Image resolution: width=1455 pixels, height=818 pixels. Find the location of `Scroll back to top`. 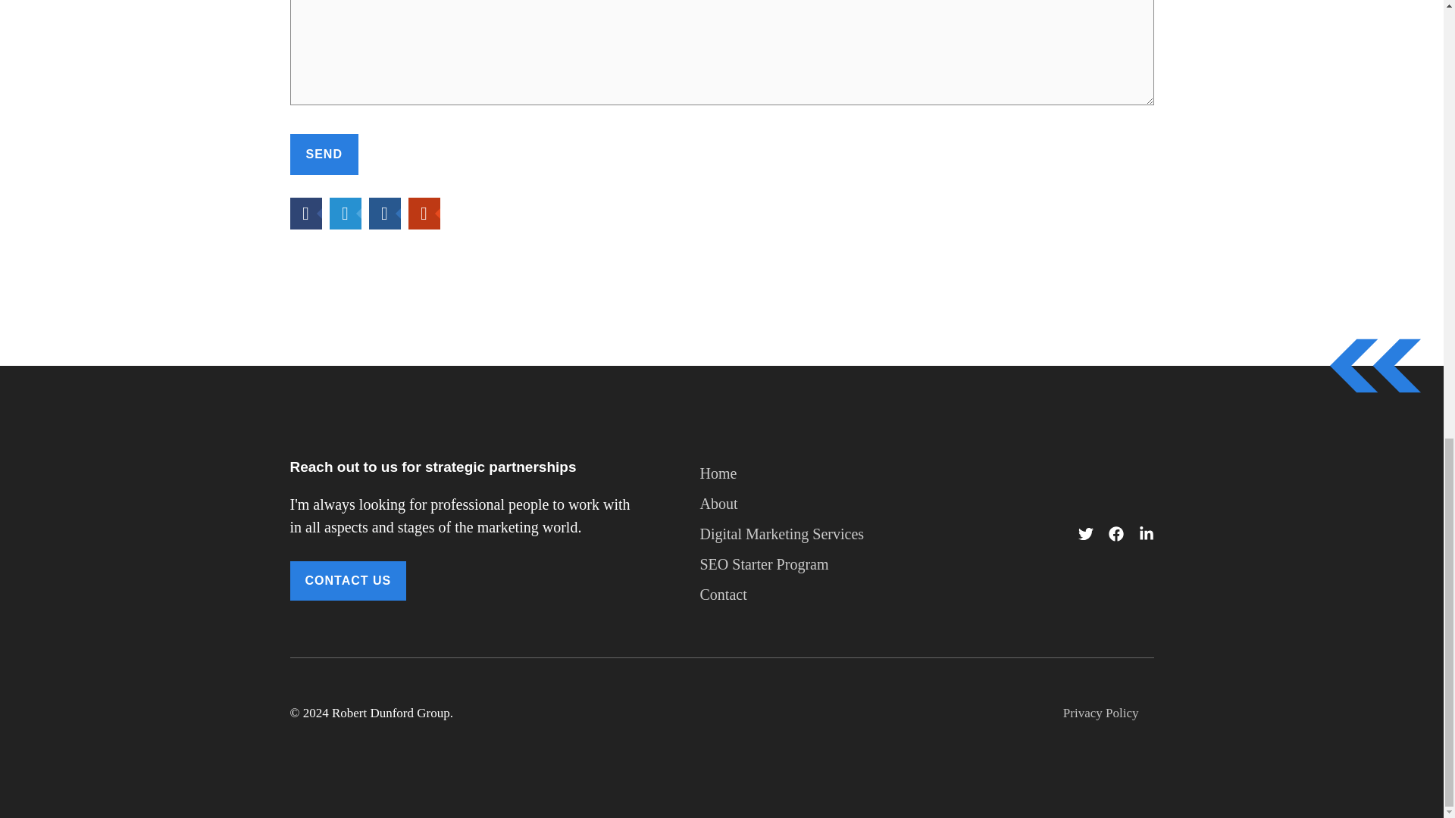

Scroll back to top is located at coordinates (1406, 590).